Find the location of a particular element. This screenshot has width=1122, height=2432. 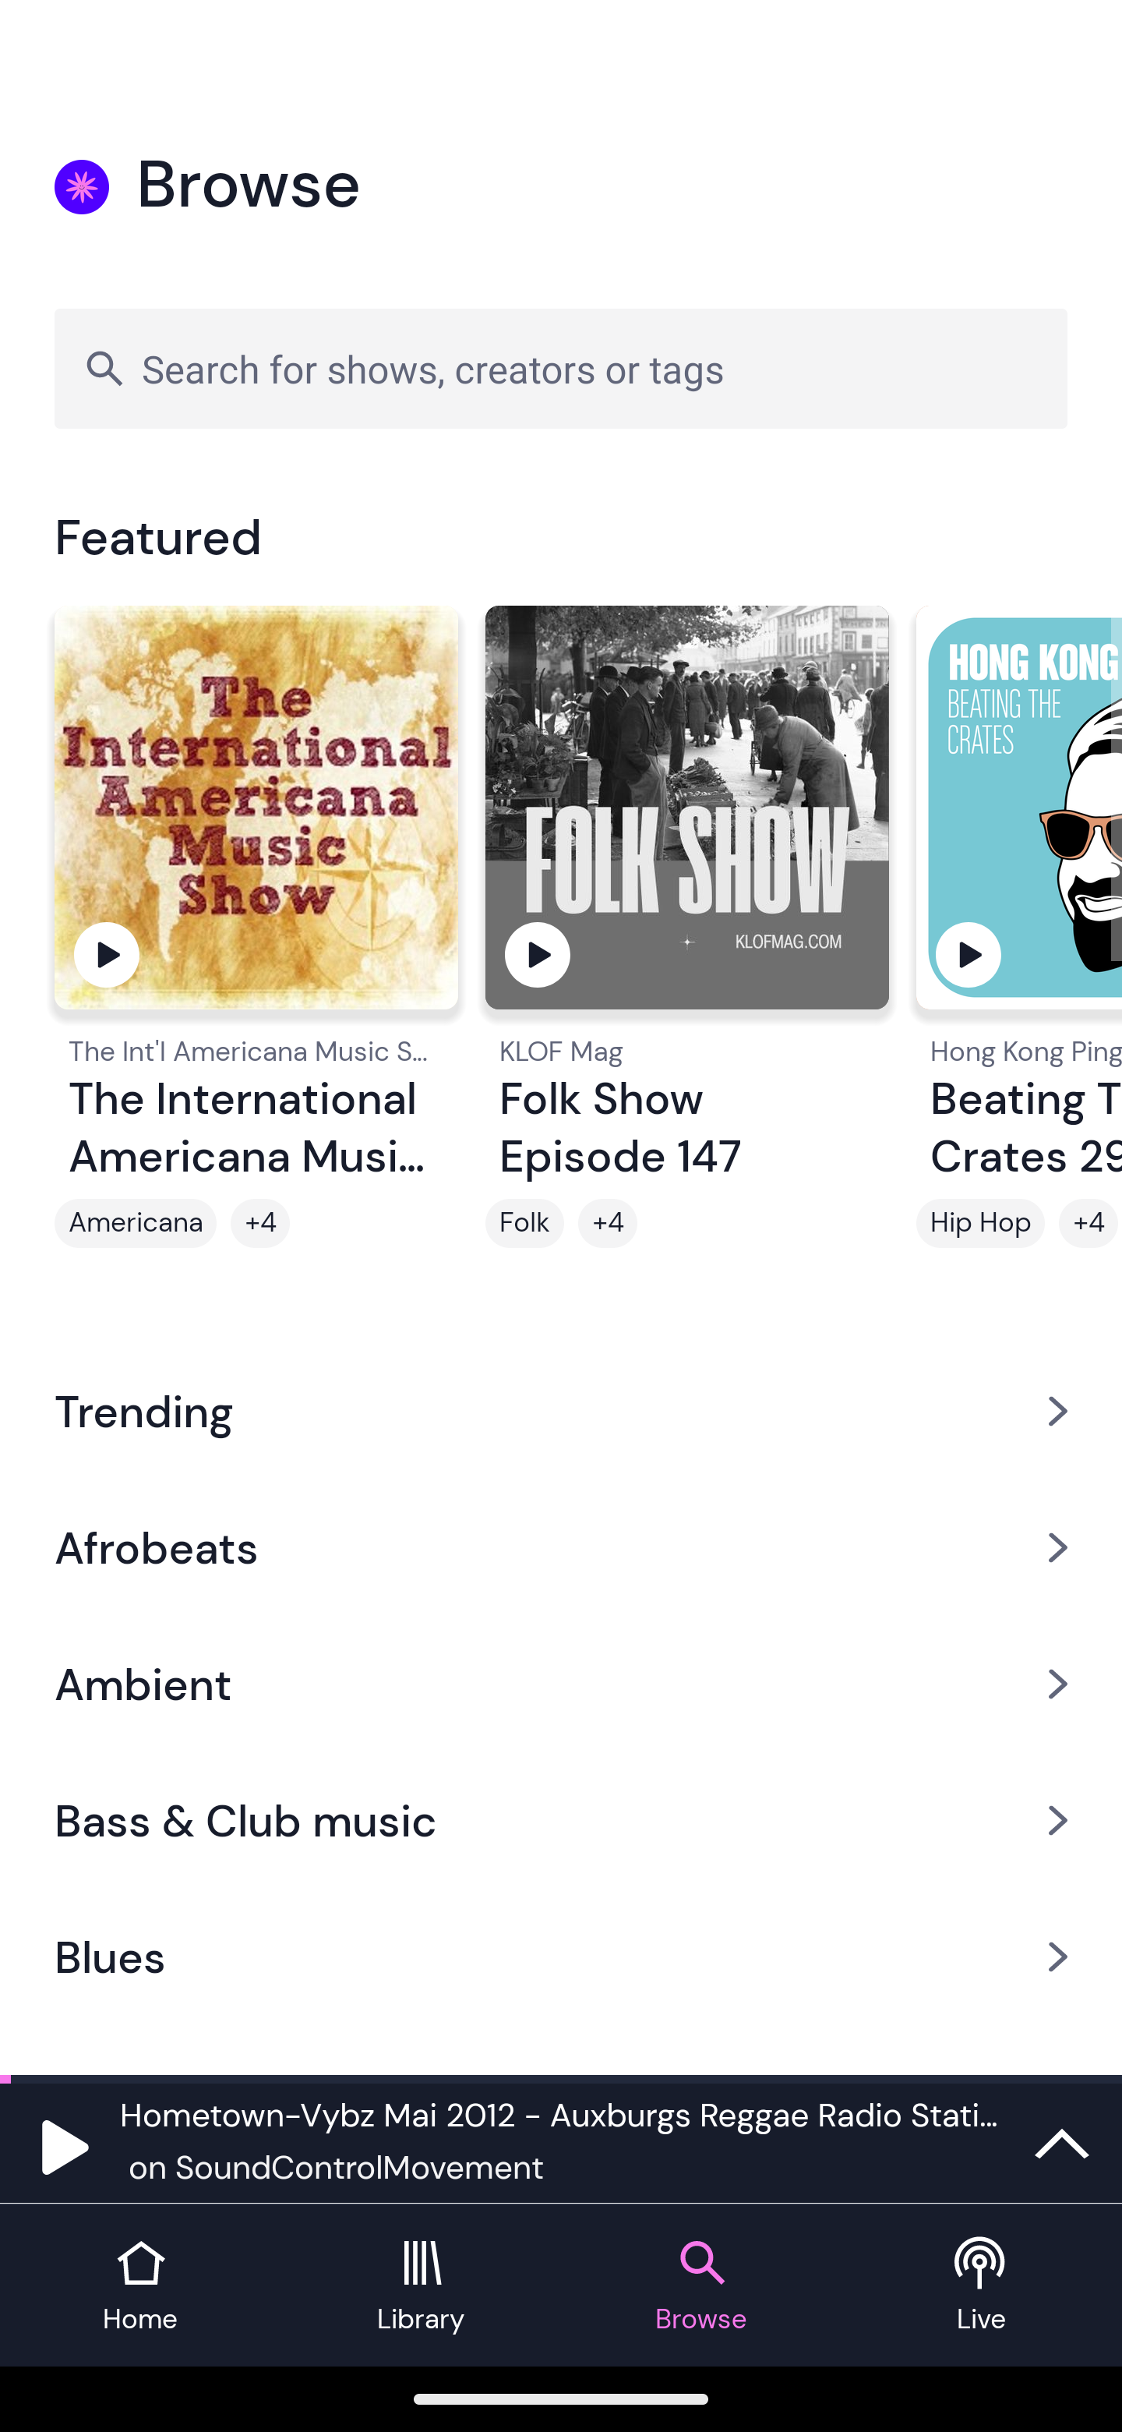

Live tab Live is located at coordinates (982, 2285).